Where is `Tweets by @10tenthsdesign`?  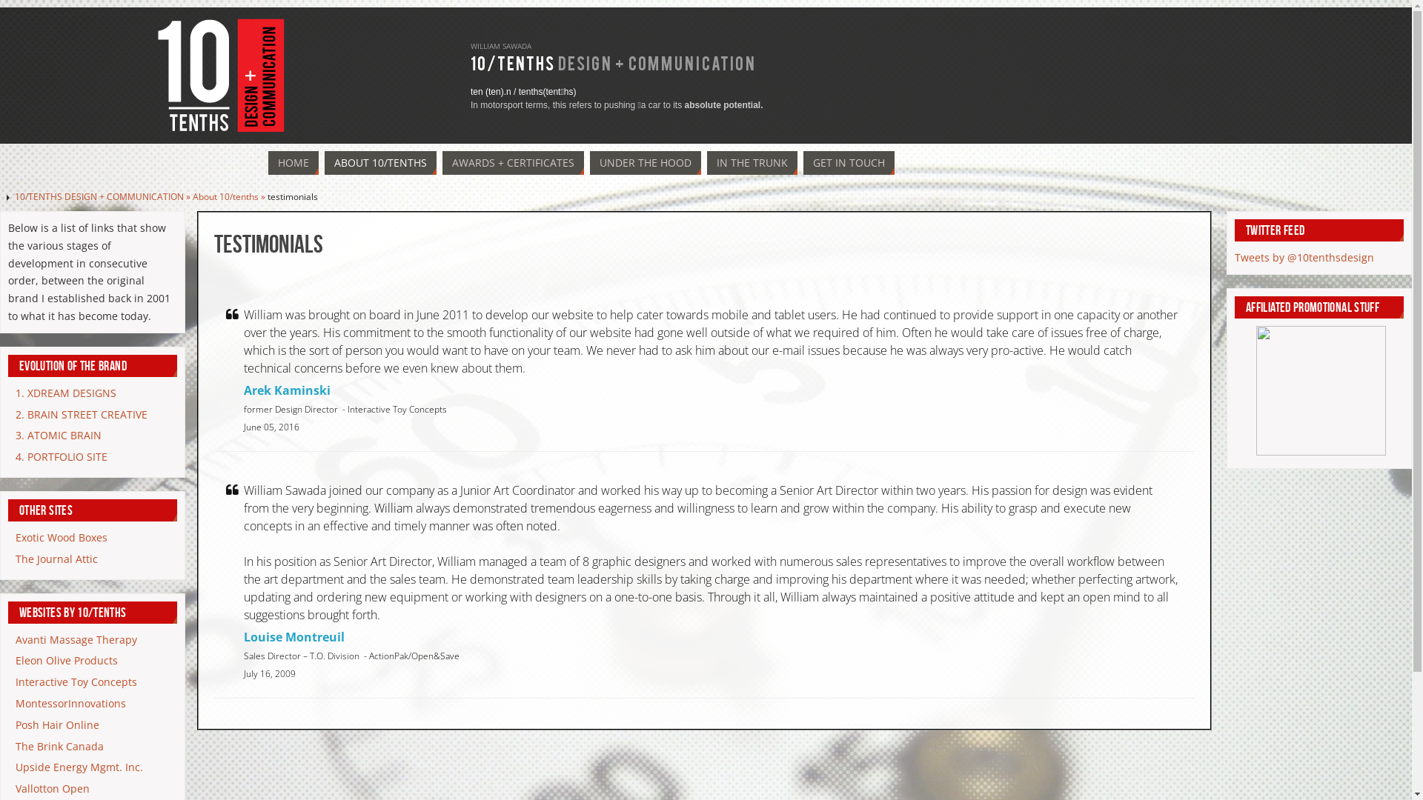 Tweets by @10tenthsdesign is located at coordinates (1304, 258).